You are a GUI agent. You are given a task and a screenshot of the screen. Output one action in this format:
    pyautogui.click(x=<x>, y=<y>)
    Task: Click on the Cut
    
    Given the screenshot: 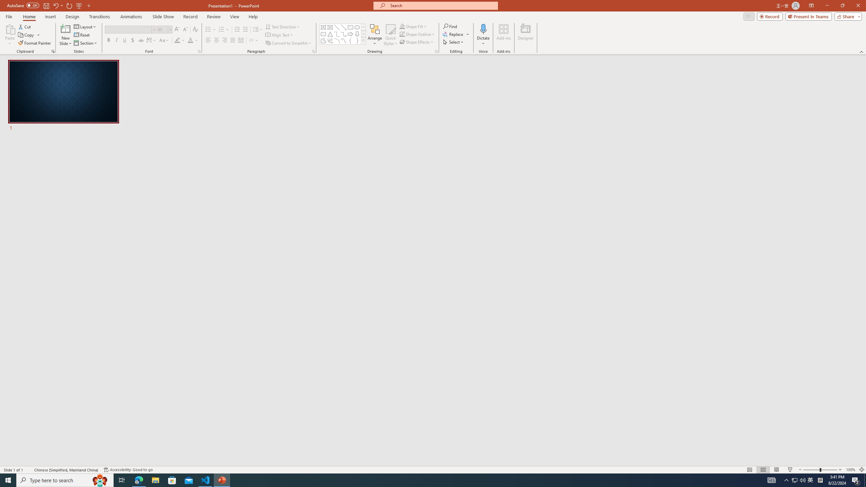 What is the action you would take?
    pyautogui.click(x=25, y=26)
    